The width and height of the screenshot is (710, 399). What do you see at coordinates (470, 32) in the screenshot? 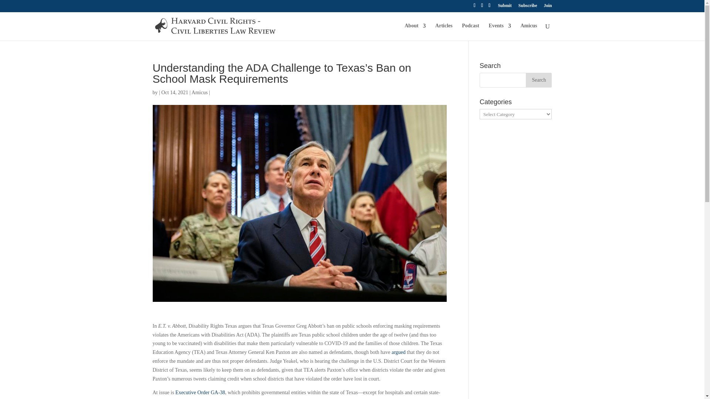
I see `Podcast` at bounding box center [470, 32].